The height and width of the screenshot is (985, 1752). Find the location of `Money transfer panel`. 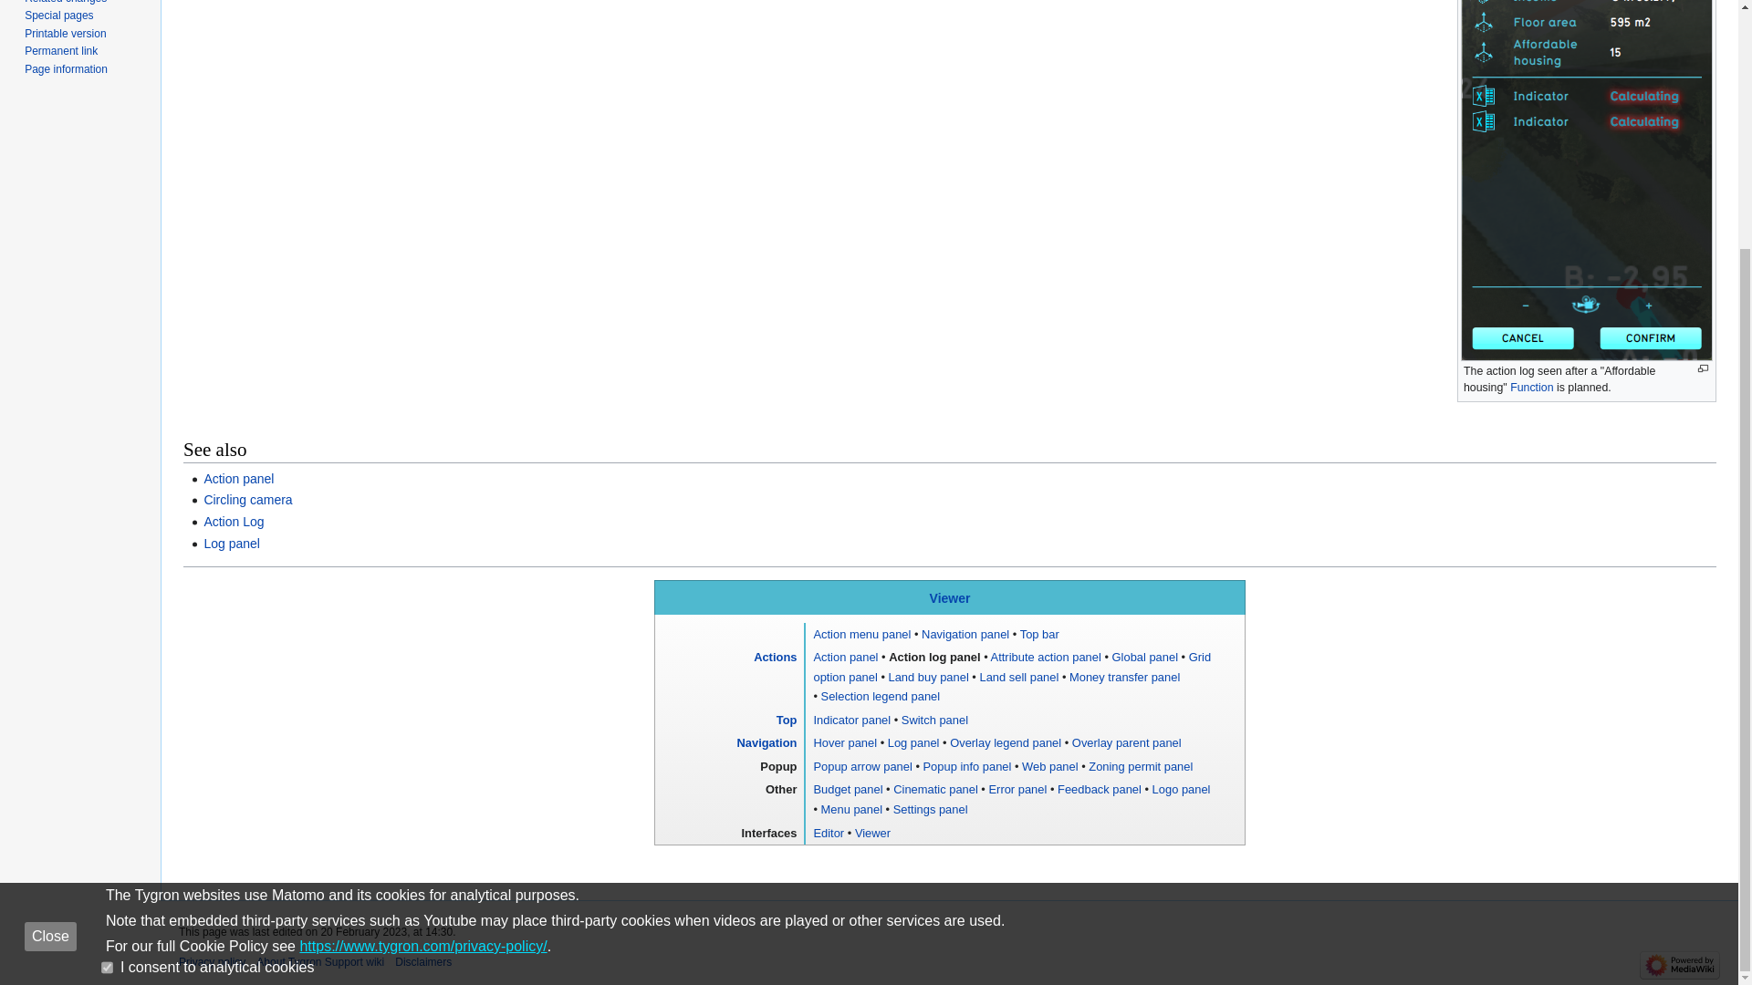

Money transfer panel is located at coordinates (1124, 677).